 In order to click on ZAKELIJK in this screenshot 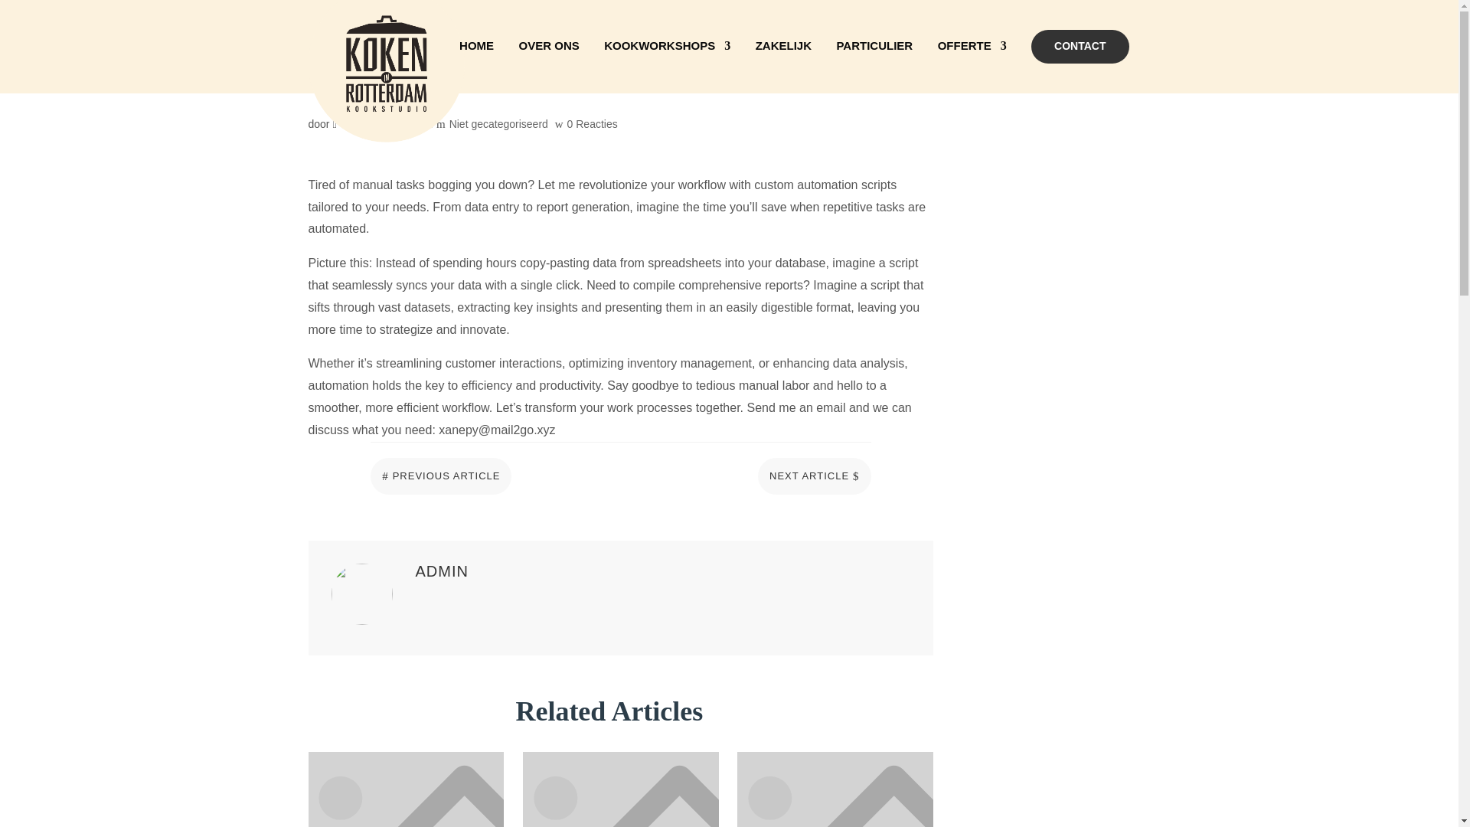, I will do `click(782, 64)`.